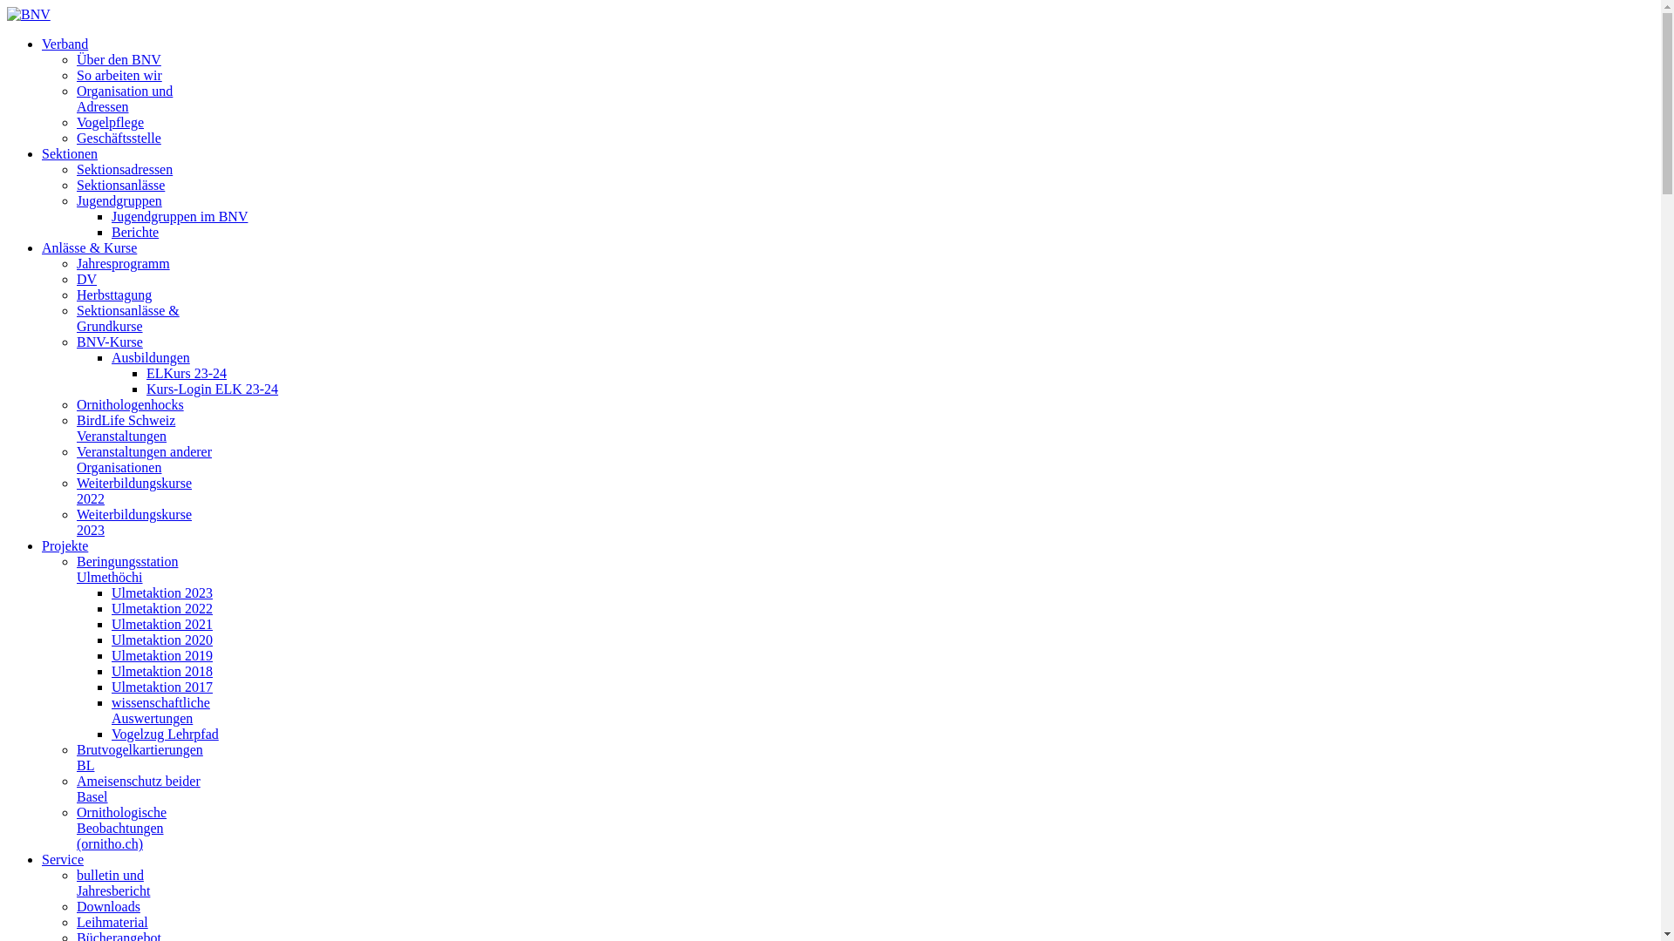 The image size is (1674, 941). What do you see at coordinates (131, 404) in the screenshot?
I see `Ornithologenhocks` at bounding box center [131, 404].